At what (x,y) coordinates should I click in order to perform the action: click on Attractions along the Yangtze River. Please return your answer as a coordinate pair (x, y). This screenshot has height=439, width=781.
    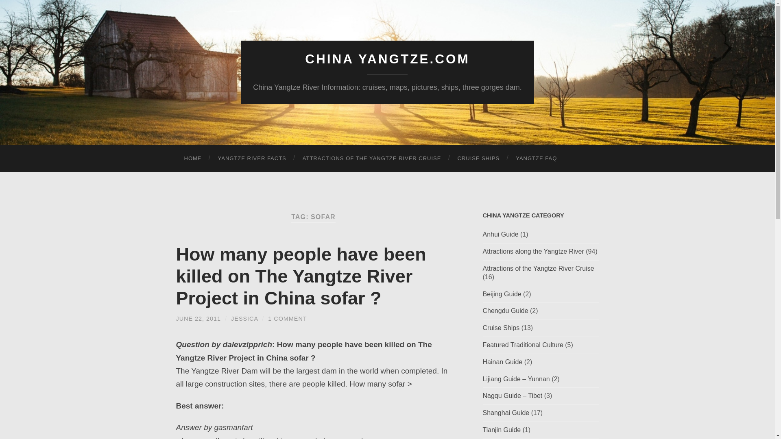
    Looking at the image, I should click on (533, 251).